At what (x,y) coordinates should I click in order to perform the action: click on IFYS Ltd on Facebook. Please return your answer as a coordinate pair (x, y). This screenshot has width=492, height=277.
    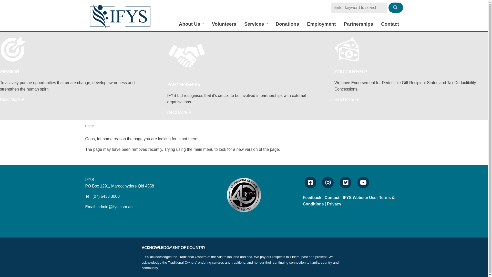
    Looking at the image, I should click on (311, 183).